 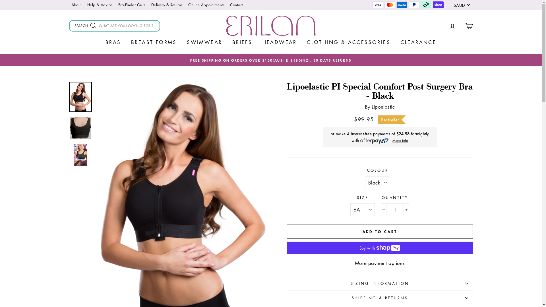 What do you see at coordinates (280, 42) in the screenshot?
I see `HEADWEAR` at bounding box center [280, 42].